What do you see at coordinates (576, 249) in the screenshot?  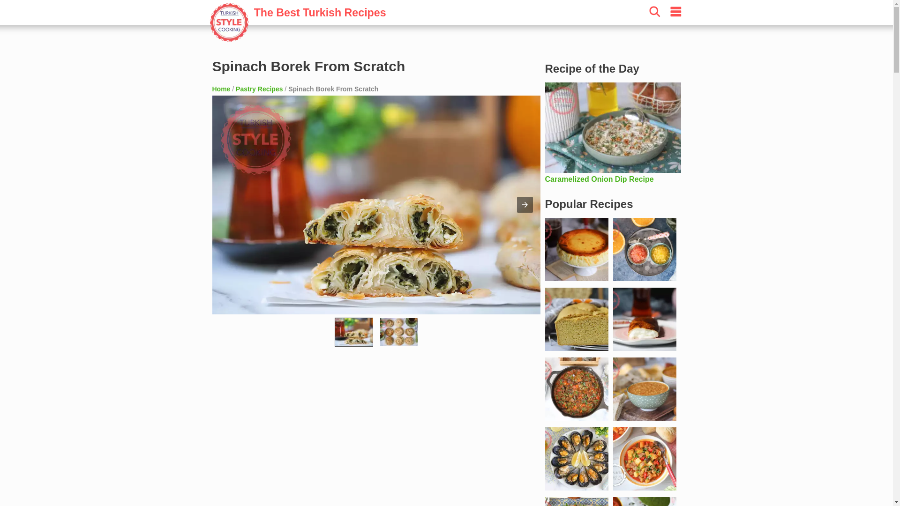 I see `San Sebastian Cheesecake Recipe` at bounding box center [576, 249].